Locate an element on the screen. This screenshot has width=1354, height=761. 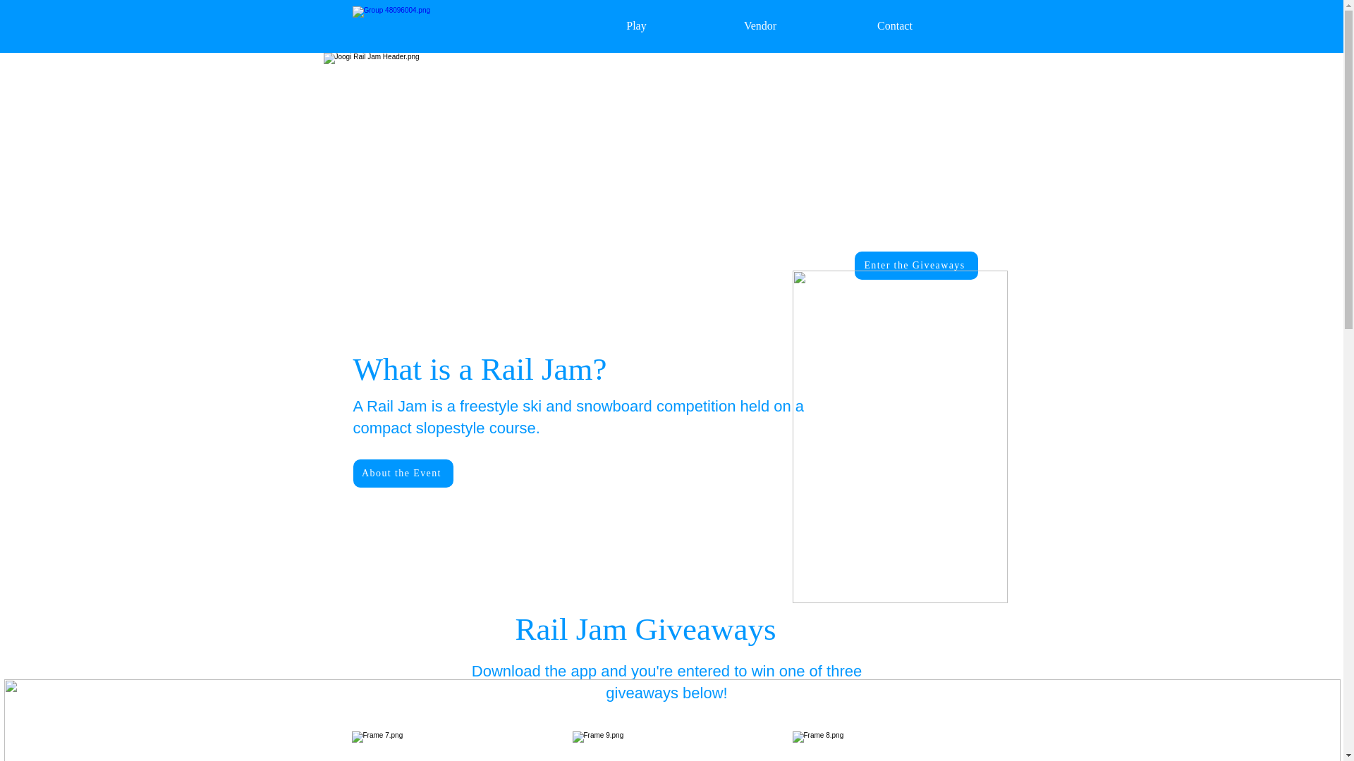
About the Event is located at coordinates (402, 474).